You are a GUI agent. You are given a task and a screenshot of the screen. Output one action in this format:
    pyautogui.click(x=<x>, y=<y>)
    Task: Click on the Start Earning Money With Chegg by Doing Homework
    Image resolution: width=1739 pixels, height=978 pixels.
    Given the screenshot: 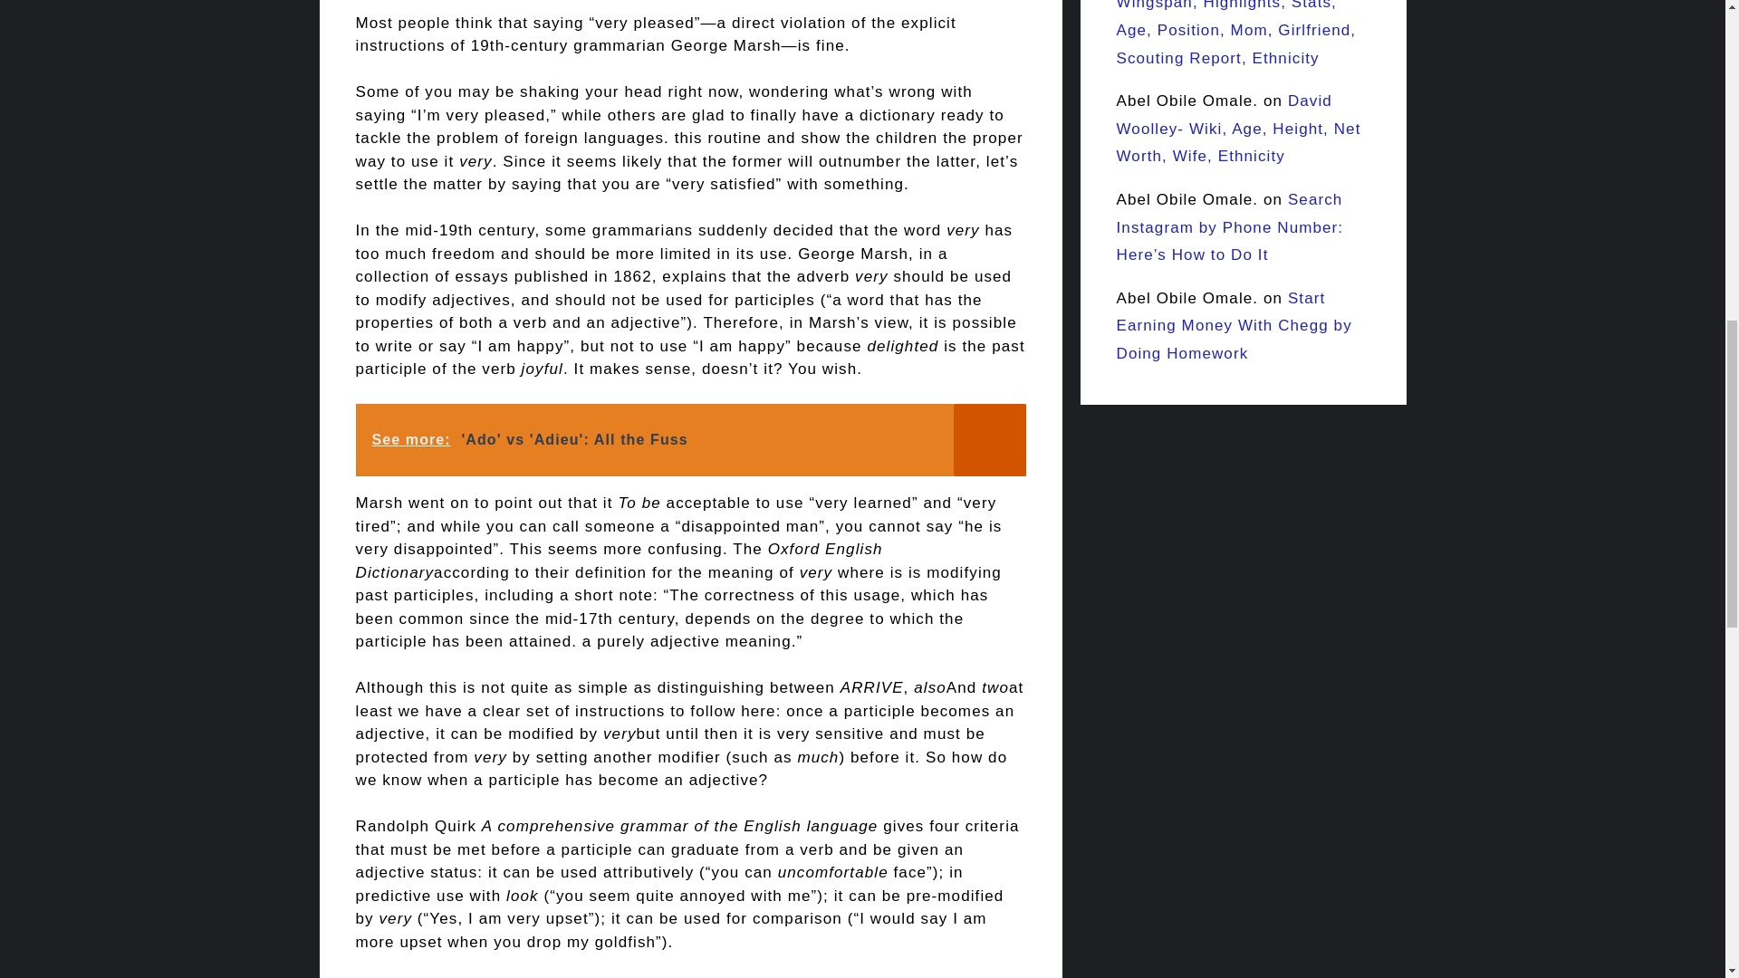 What is the action you would take?
    pyautogui.click(x=1234, y=325)
    